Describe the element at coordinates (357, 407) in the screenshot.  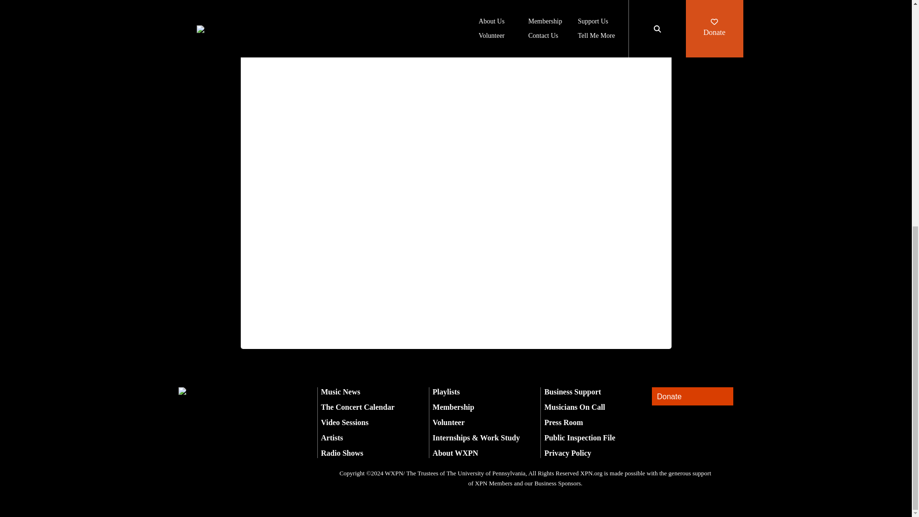
I see `The Concert Calendar` at that location.